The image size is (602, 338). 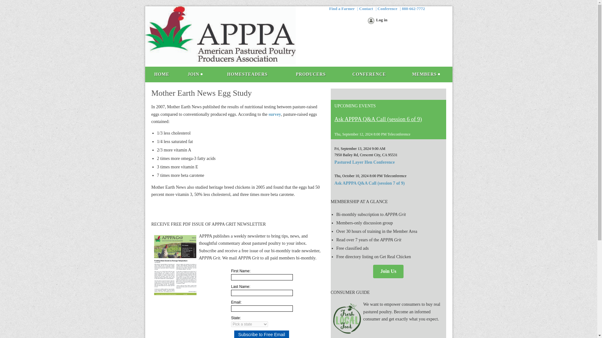 What do you see at coordinates (426, 74) in the screenshot?
I see `Members` at bounding box center [426, 74].